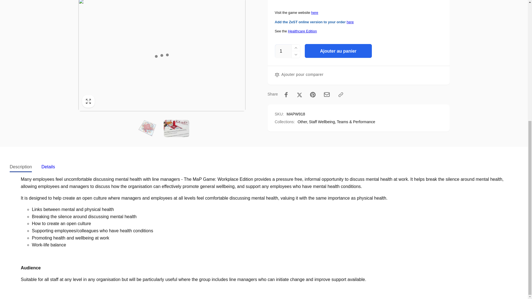 The image size is (532, 299). I want to click on Other, so click(303, 121).